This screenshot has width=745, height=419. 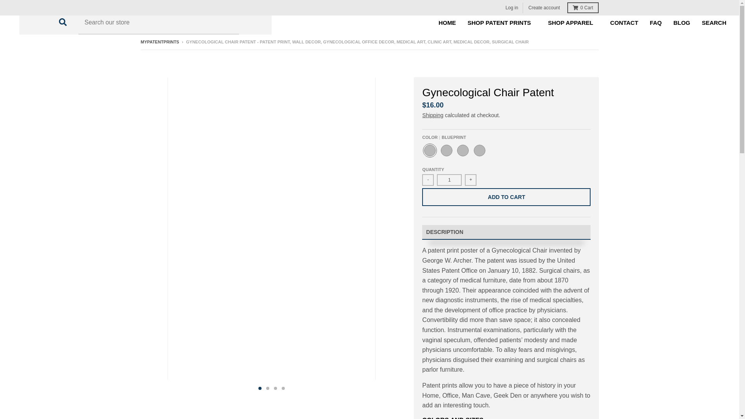 What do you see at coordinates (159, 42) in the screenshot?
I see `Back to the frontpage` at bounding box center [159, 42].